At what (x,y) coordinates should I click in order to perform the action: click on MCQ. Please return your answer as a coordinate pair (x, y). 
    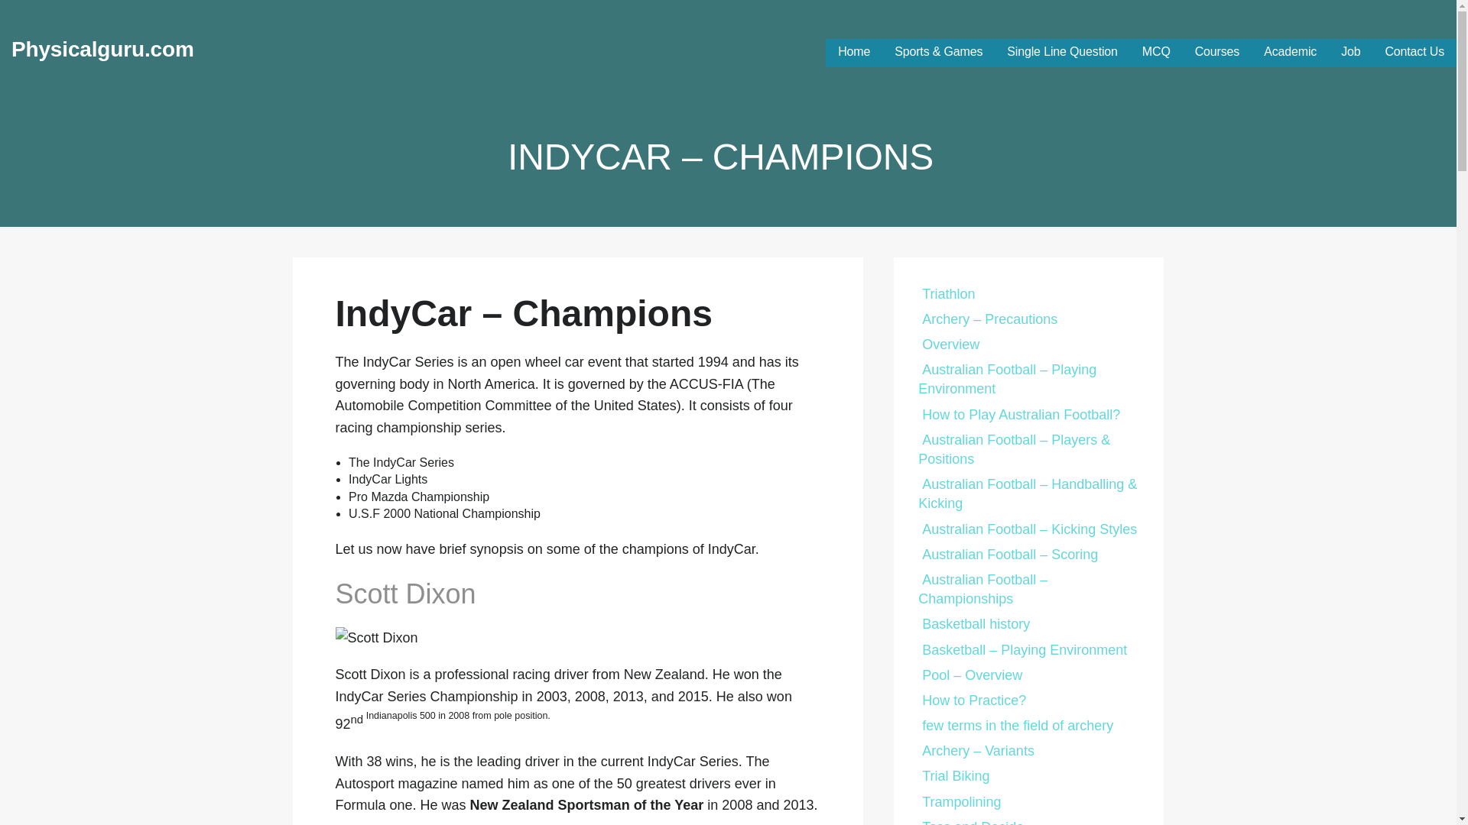
    Looking at the image, I should click on (1156, 52).